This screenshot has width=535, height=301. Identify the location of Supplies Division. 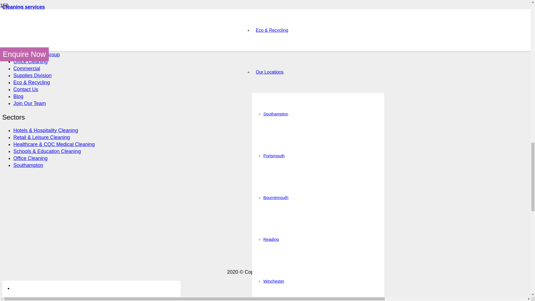
(32, 75).